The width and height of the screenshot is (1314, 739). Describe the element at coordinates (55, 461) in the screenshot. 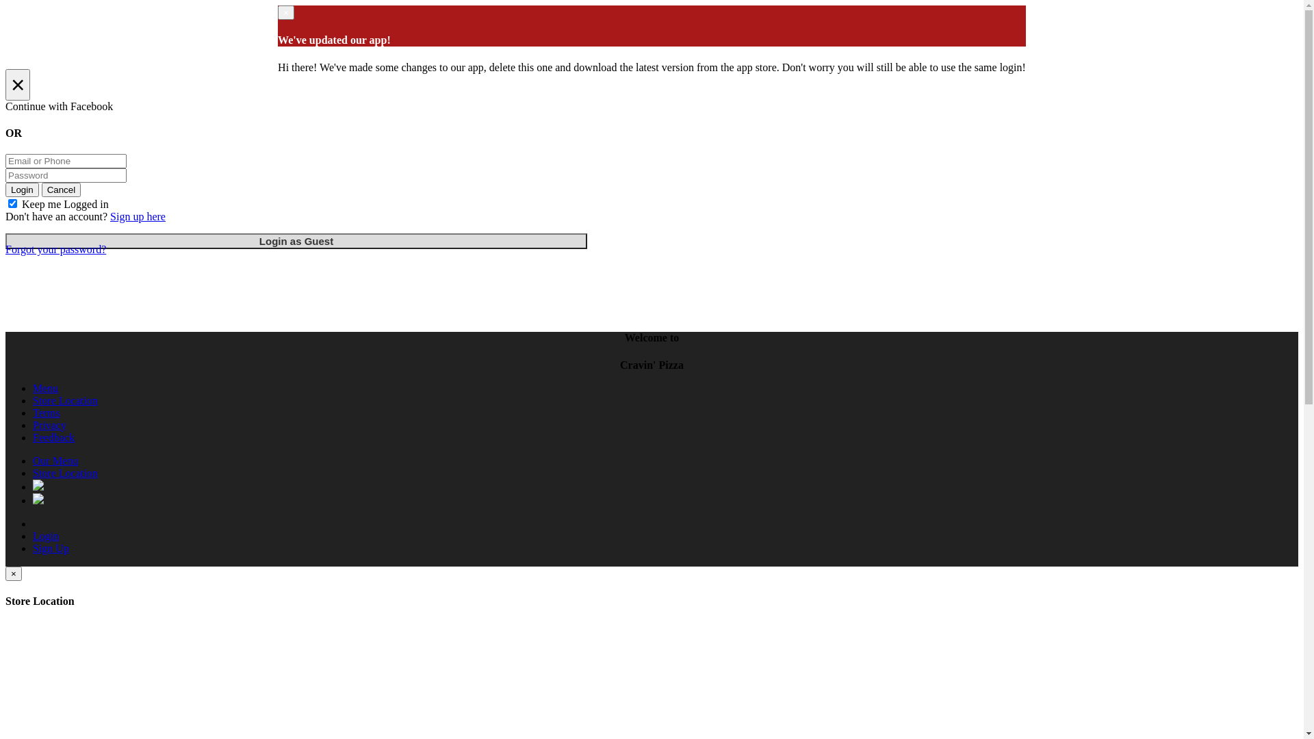

I see `Our Menu` at that location.